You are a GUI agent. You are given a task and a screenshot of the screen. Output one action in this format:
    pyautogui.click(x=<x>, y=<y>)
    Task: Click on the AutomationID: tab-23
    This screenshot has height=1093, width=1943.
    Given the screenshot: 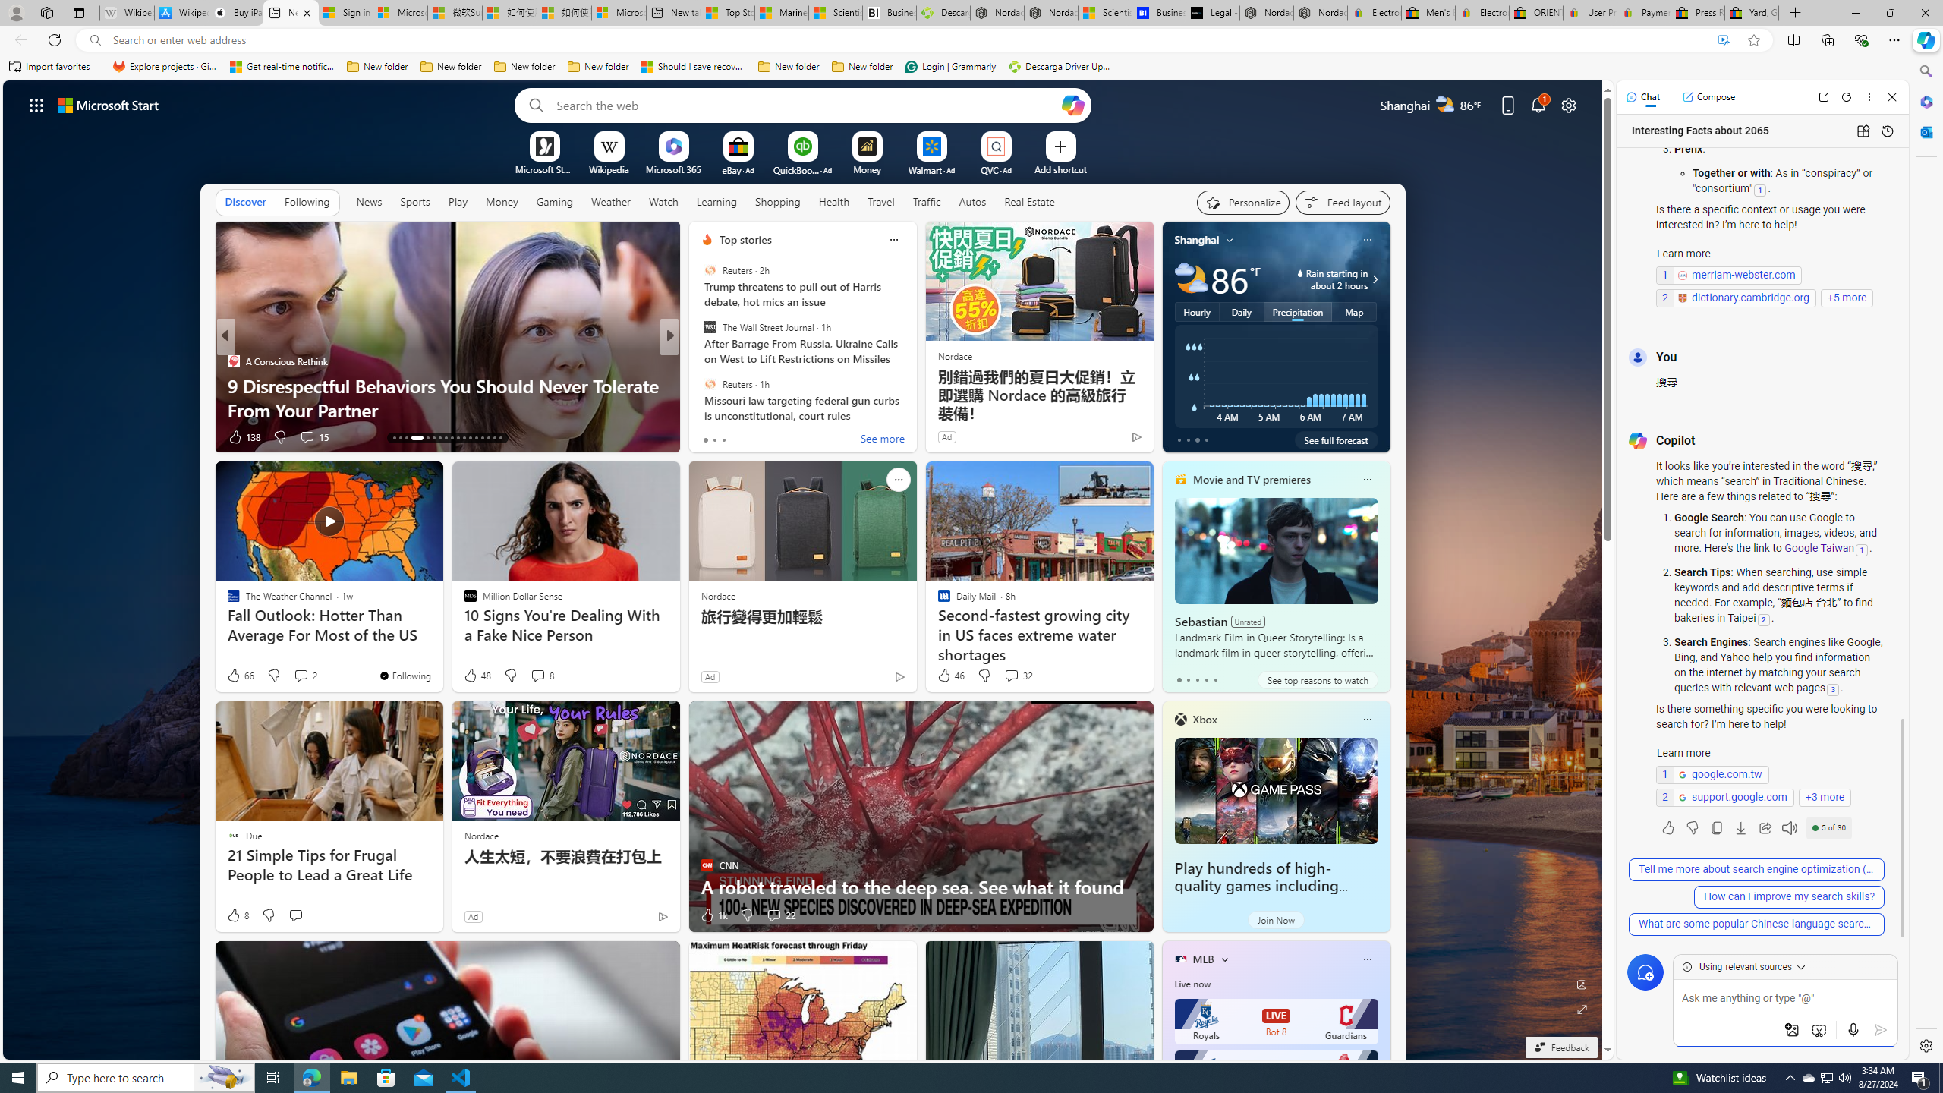 What is the action you would take?
    pyautogui.click(x=464, y=438)
    